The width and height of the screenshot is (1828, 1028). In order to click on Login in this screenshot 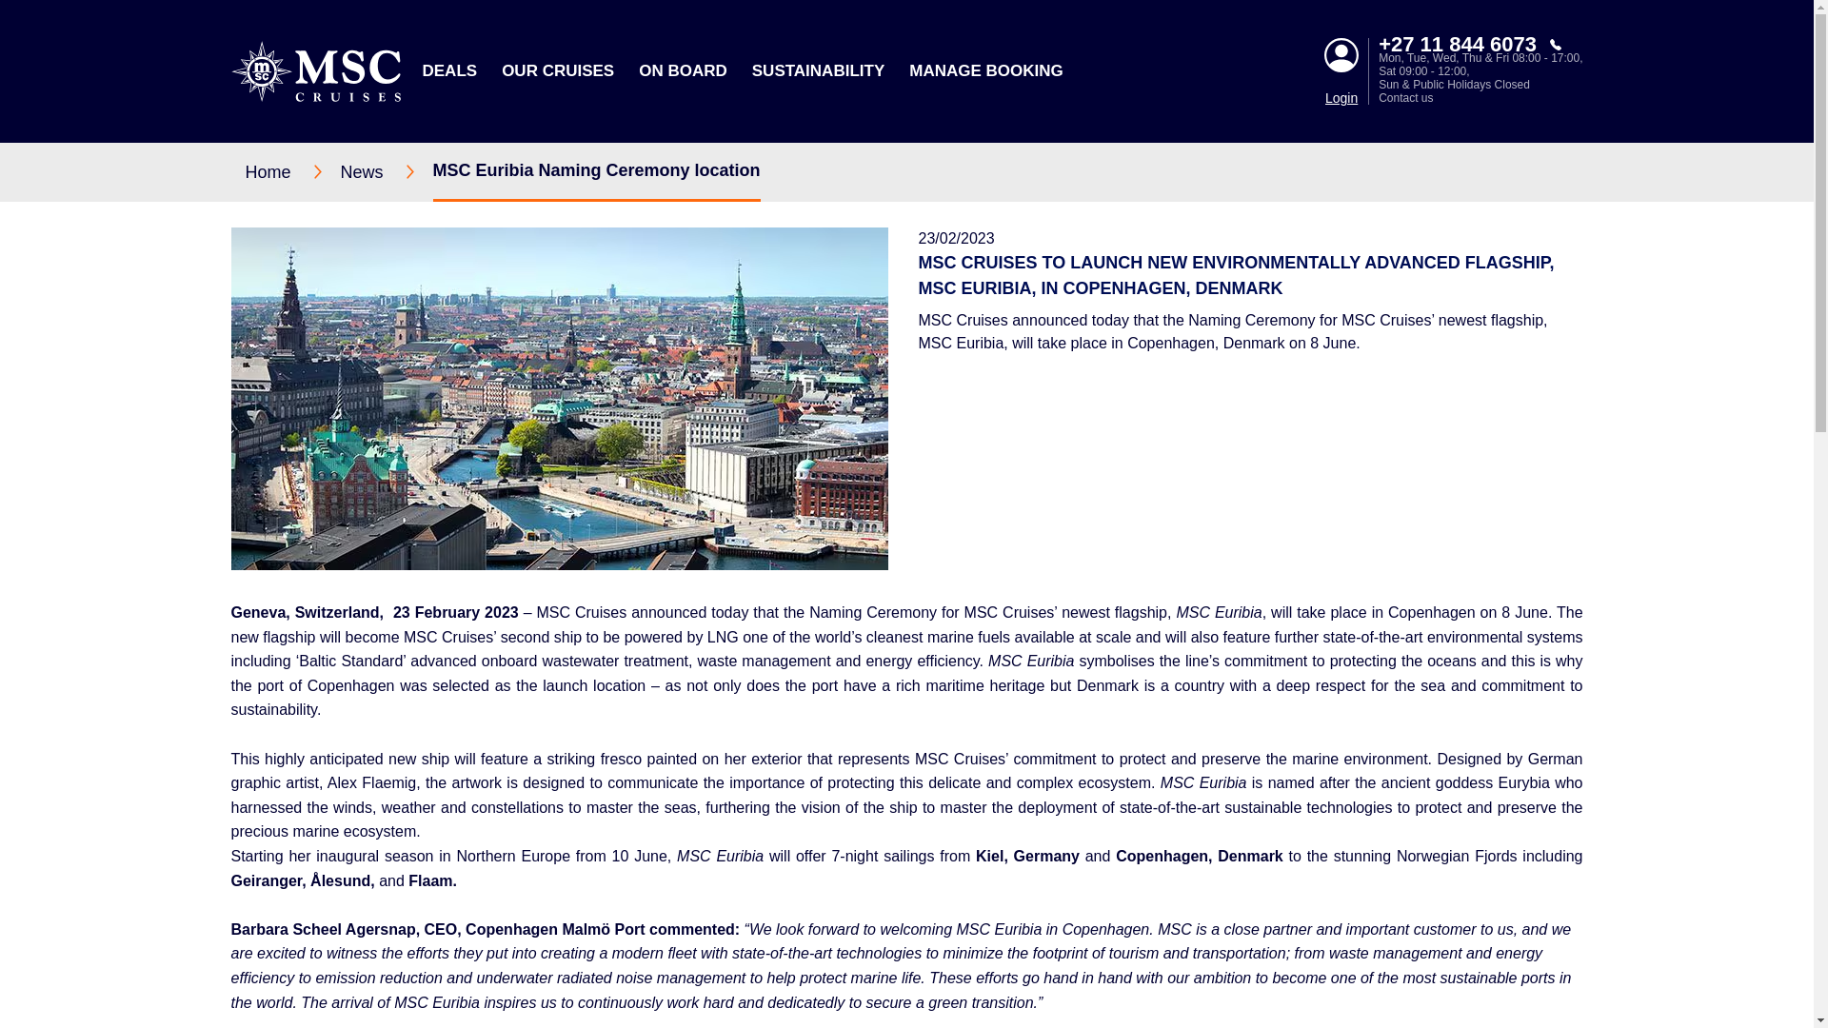, I will do `click(1341, 98)`.